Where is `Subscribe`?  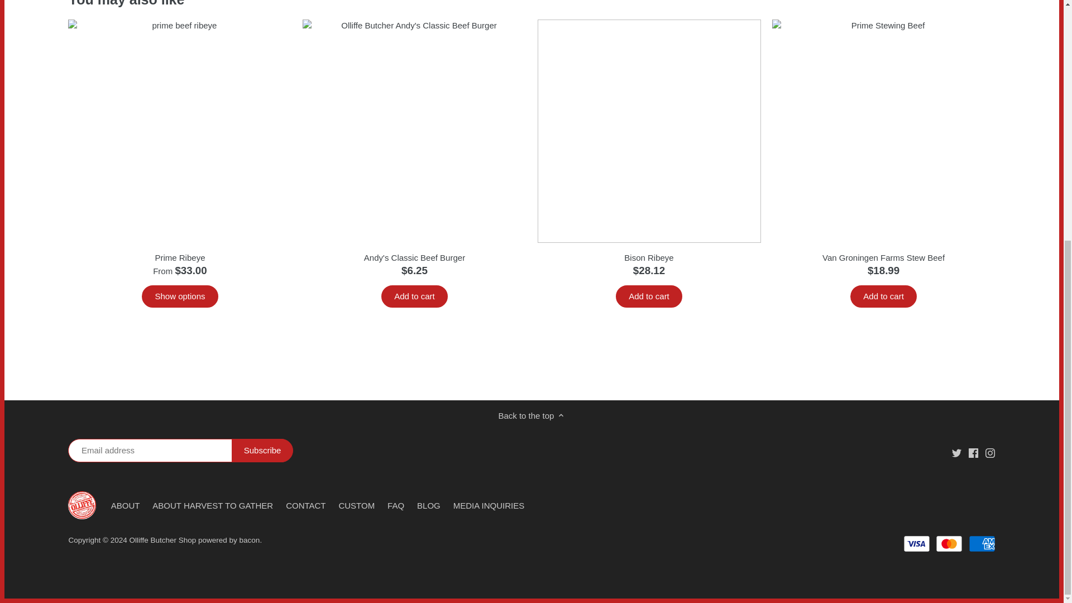 Subscribe is located at coordinates (262, 451).